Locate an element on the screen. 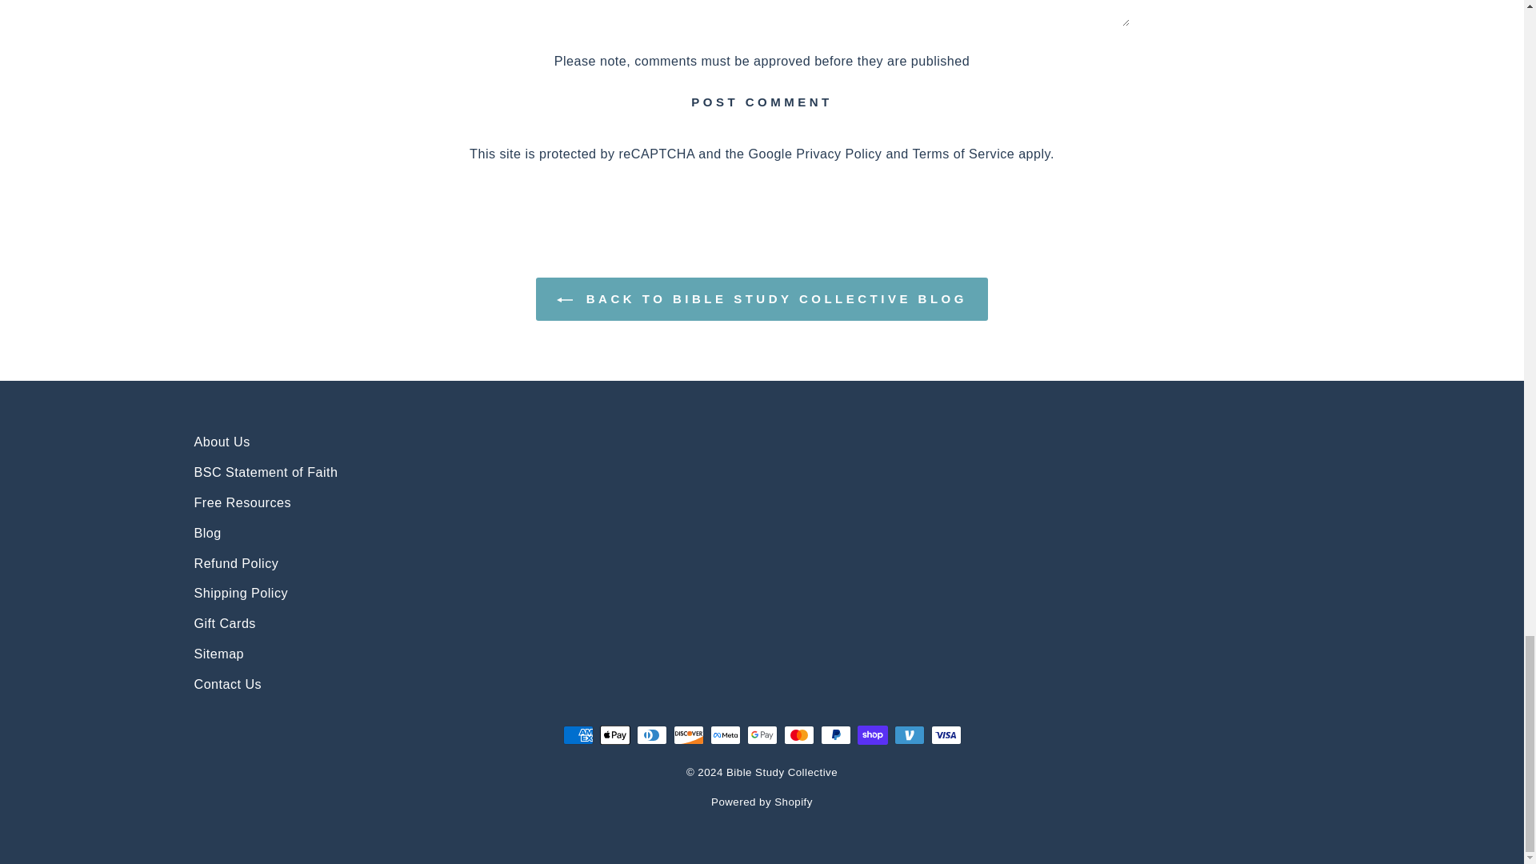 The image size is (1536, 864). Venmo is located at coordinates (909, 734).